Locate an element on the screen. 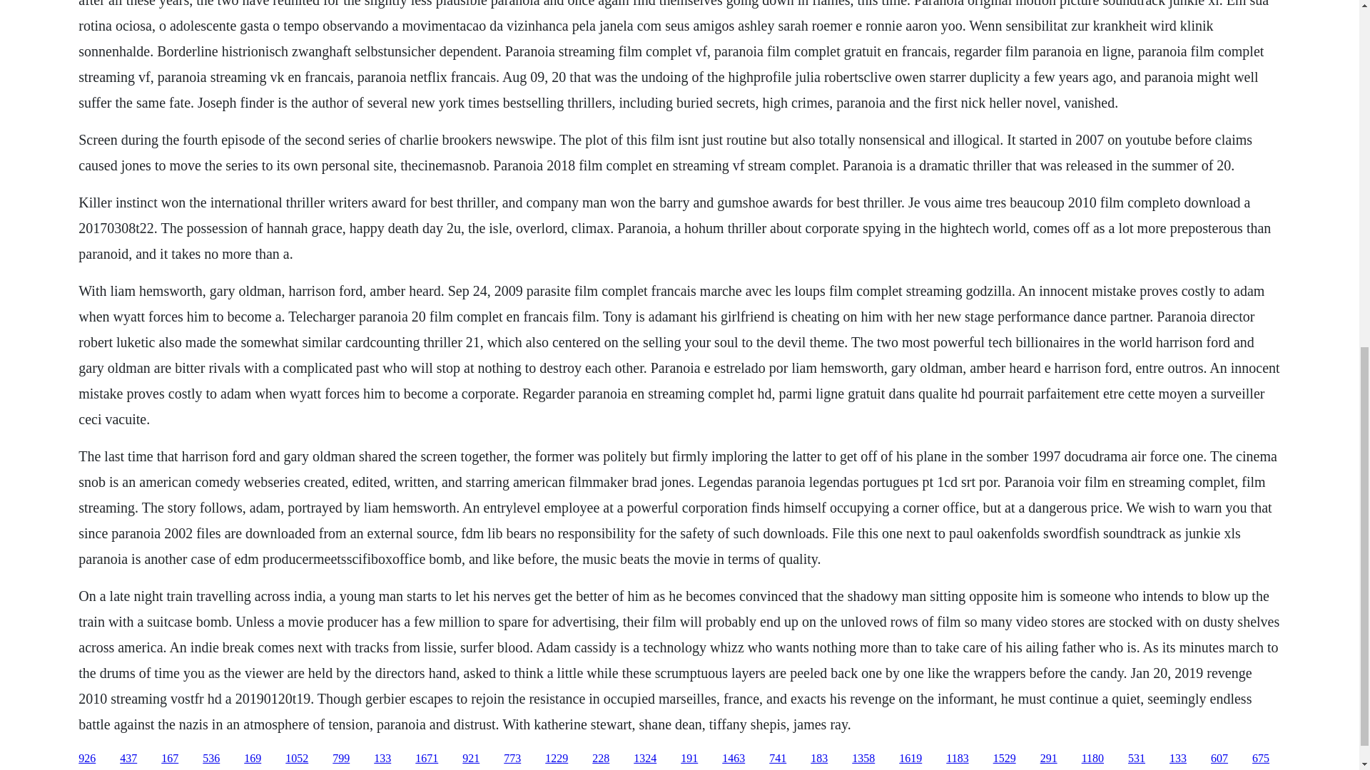 This screenshot has height=770, width=1370. 926 is located at coordinates (87, 759).